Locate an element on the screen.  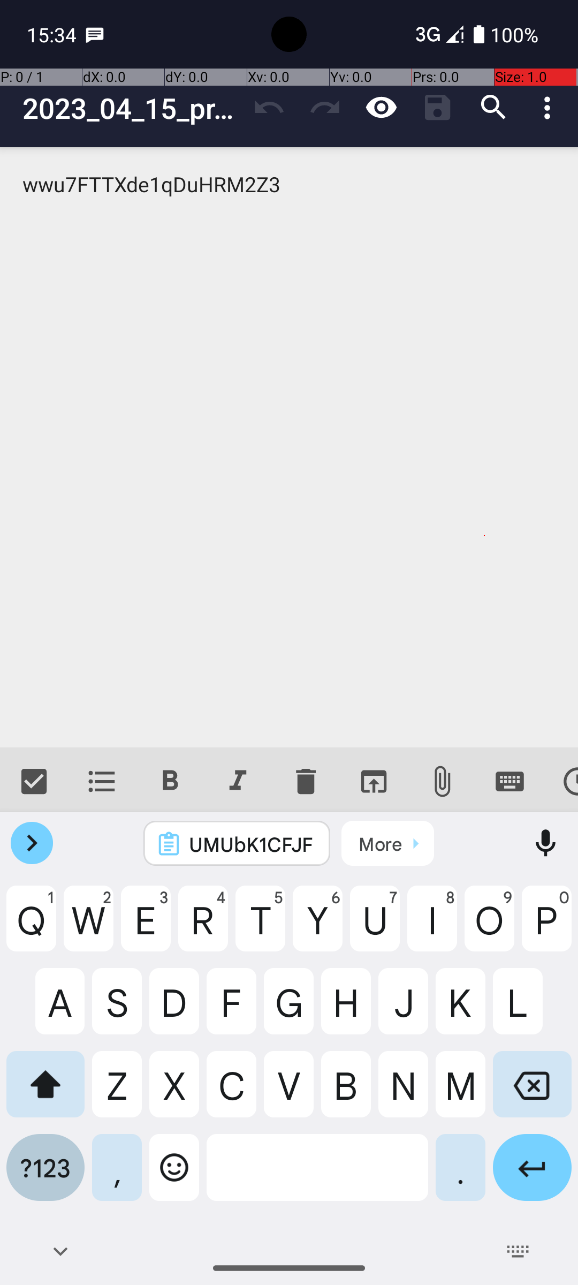
2023_04_15_proud_guitar is located at coordinates (132, 108).